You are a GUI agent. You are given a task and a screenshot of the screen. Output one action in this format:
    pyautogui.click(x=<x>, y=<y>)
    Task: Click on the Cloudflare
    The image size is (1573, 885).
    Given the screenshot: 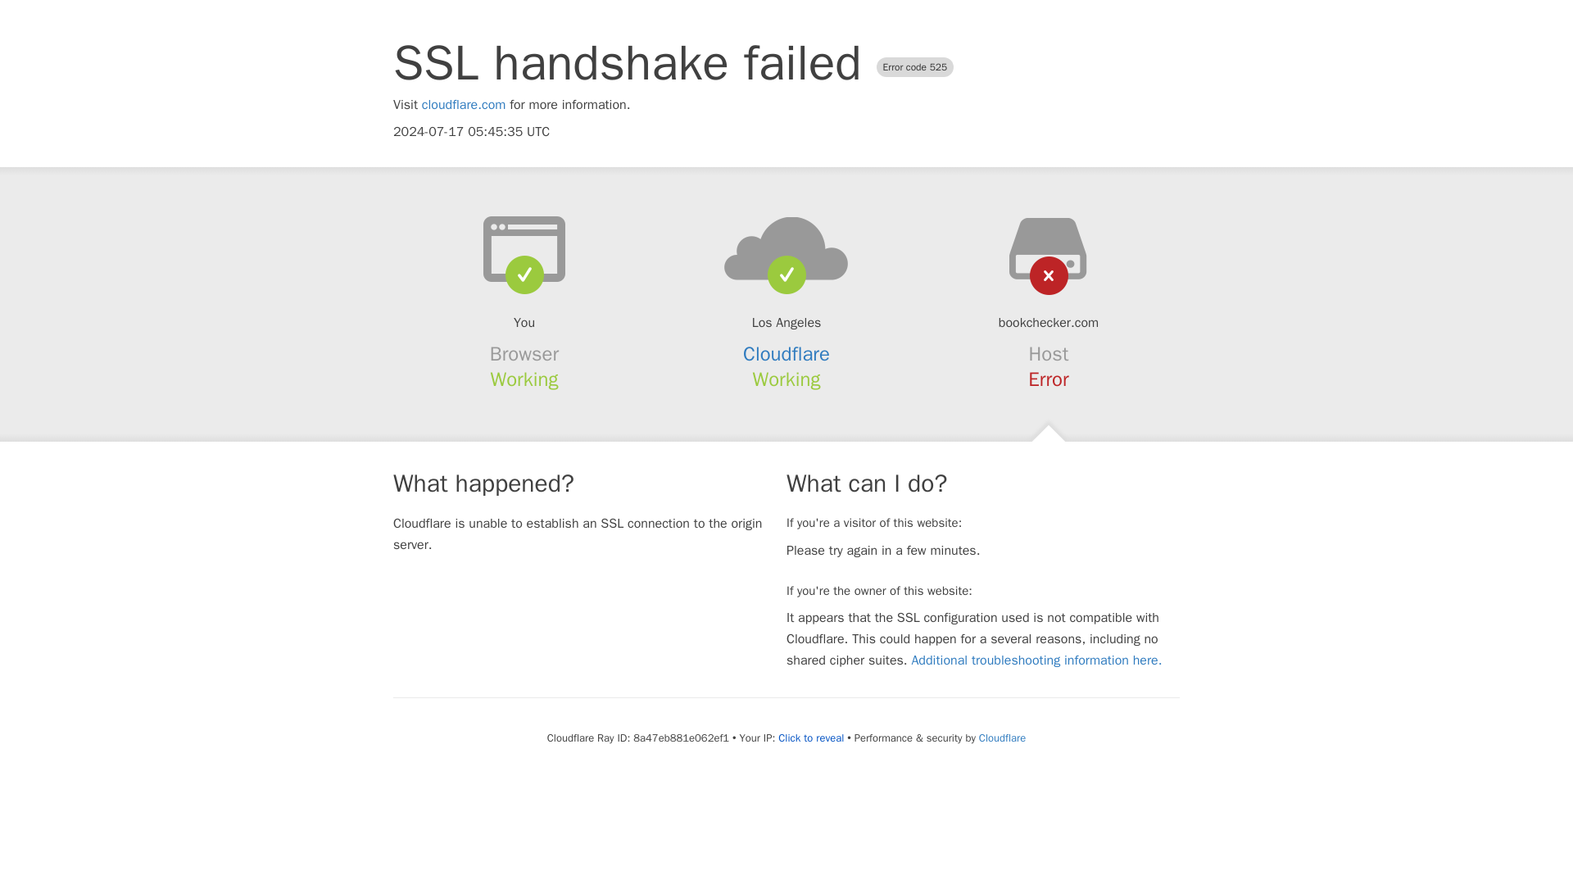 What is the action you would take?
    pyautogui.click(x=786, y=354)
    